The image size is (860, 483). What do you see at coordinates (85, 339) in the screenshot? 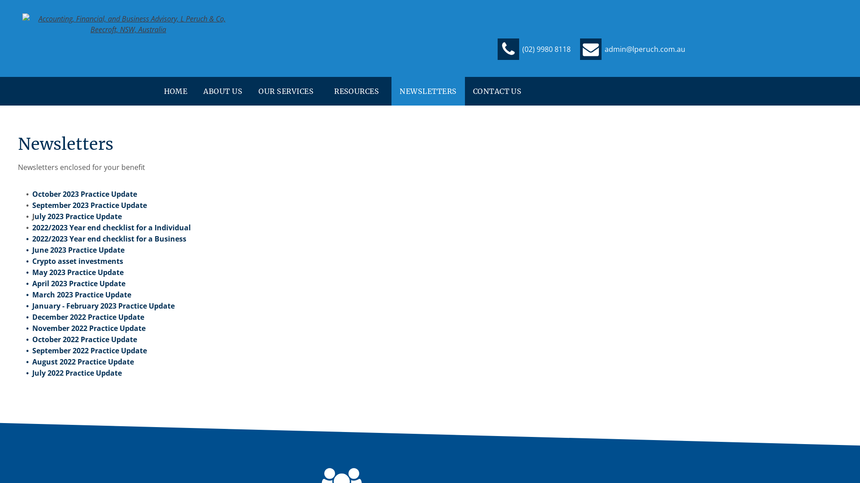
I see `October 2022 Practice Update` at bounding box center [85, 339].